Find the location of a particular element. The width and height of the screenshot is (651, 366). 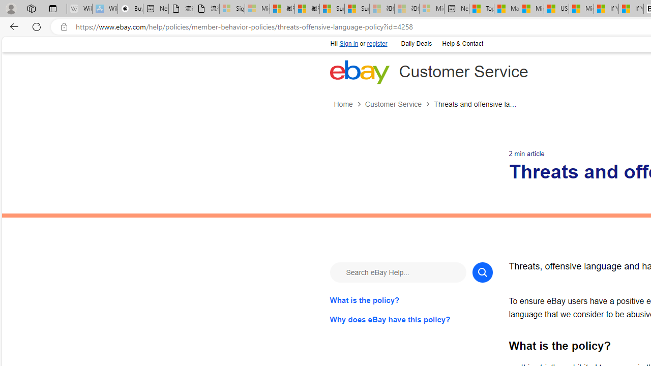

Sign in to your Microsoft account - Sleeping is located at coordinates (232, 9).